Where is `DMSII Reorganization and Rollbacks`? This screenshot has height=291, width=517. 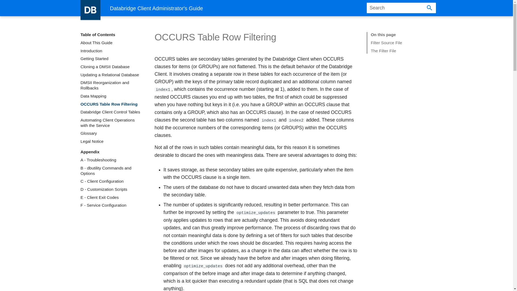 DMSII Reorganization and Rollbacks is located at coordinates (111, 85).